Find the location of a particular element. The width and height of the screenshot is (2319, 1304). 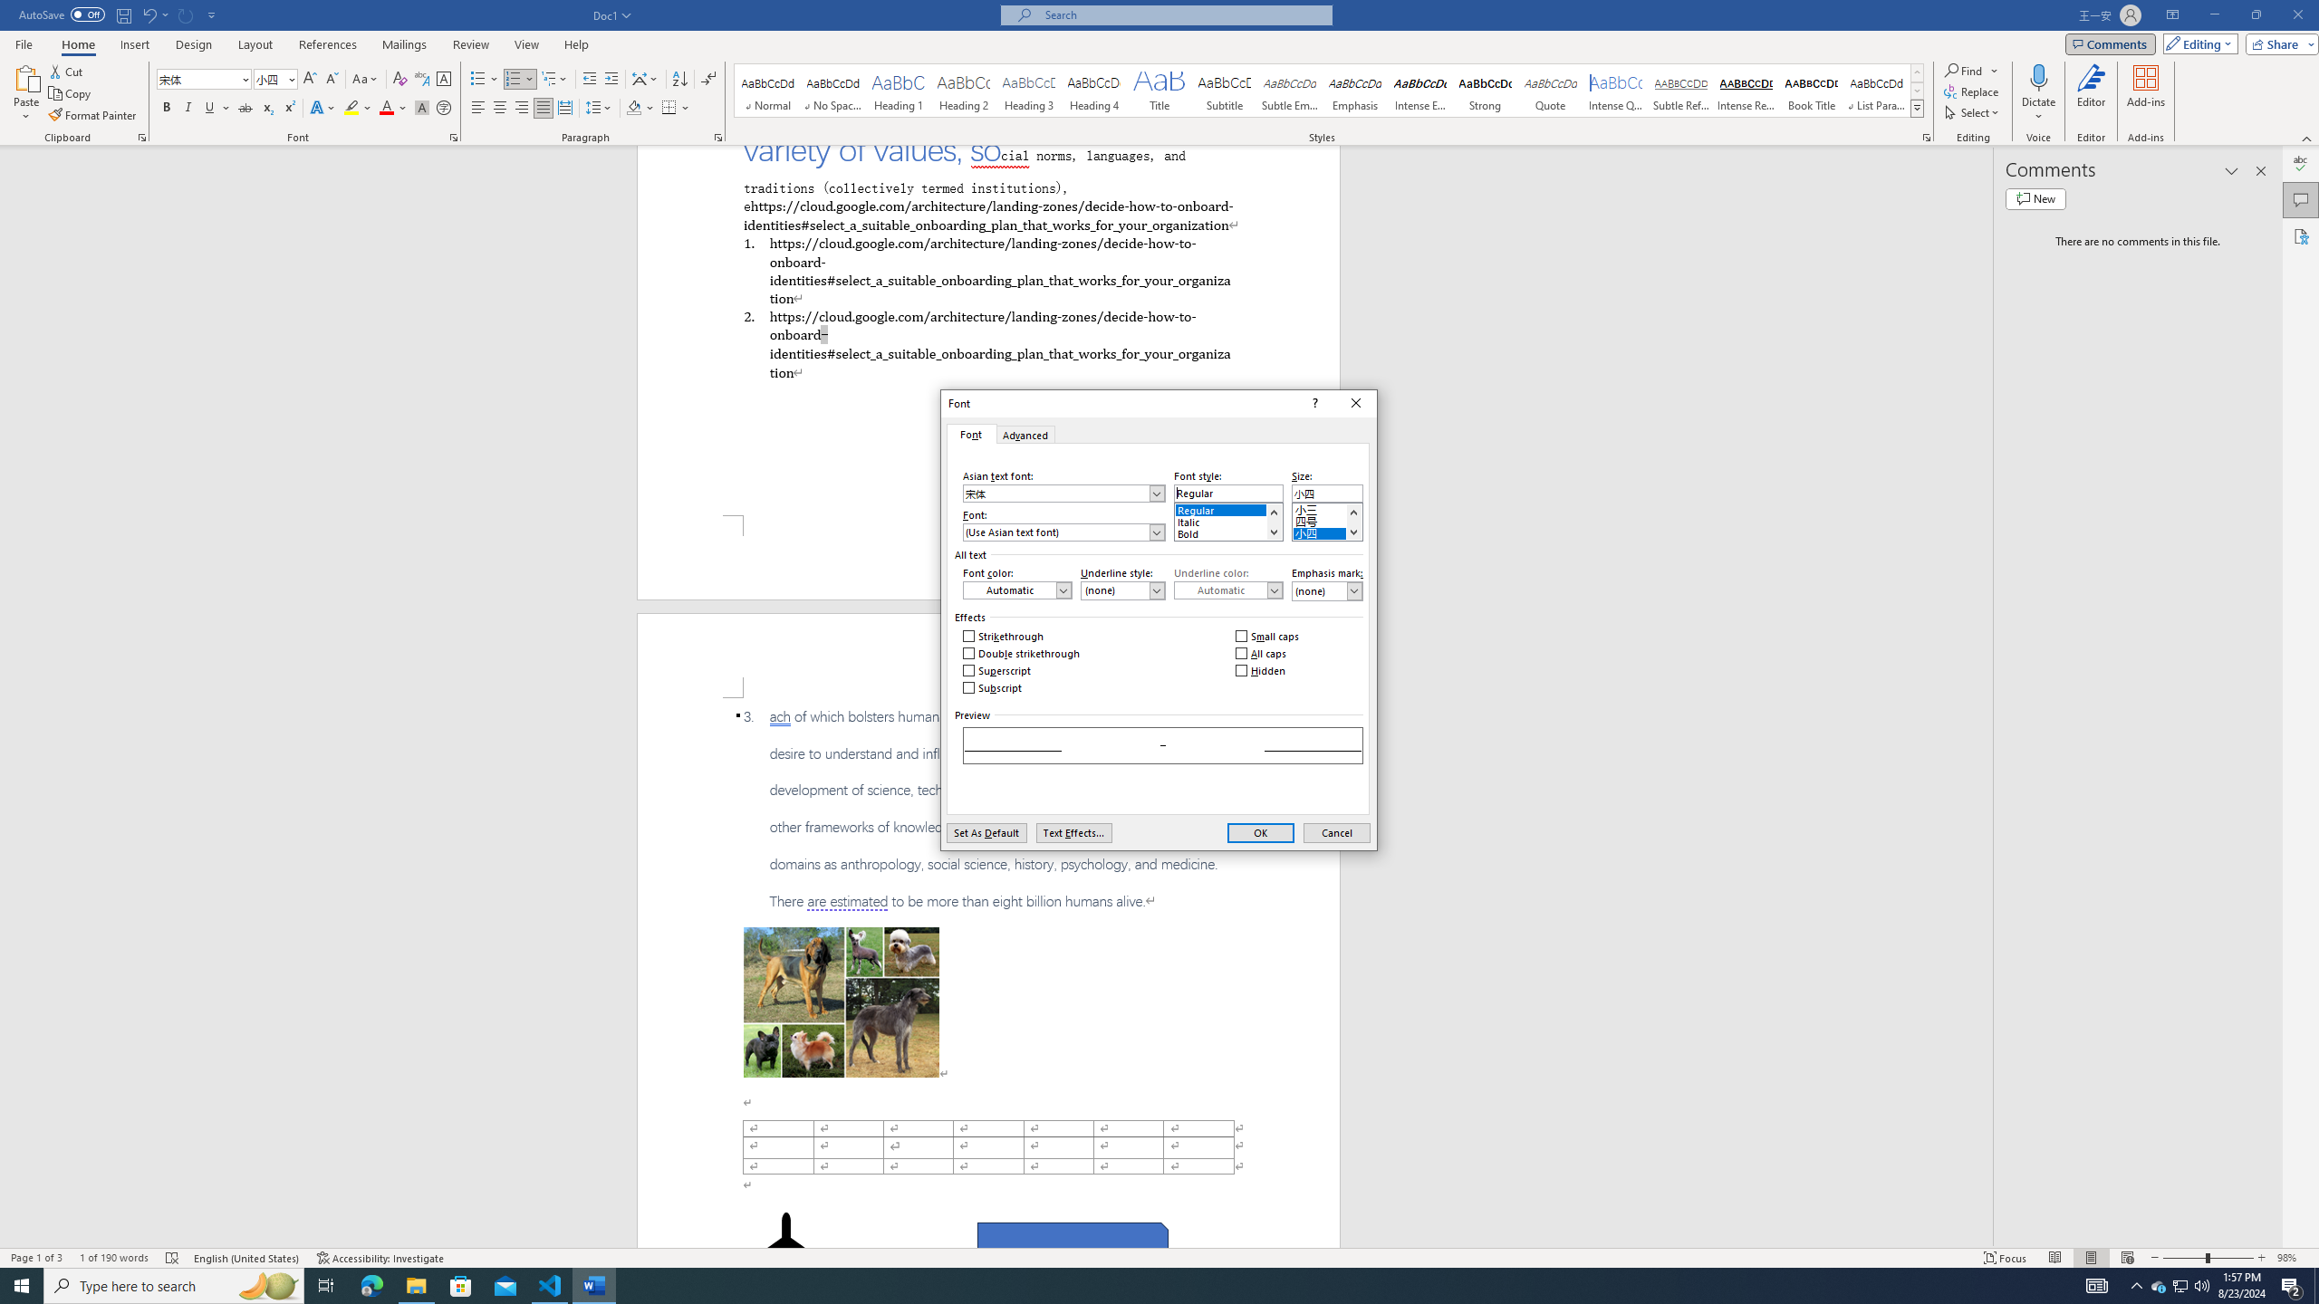

AutoSave is located at coordinates (62, 14).